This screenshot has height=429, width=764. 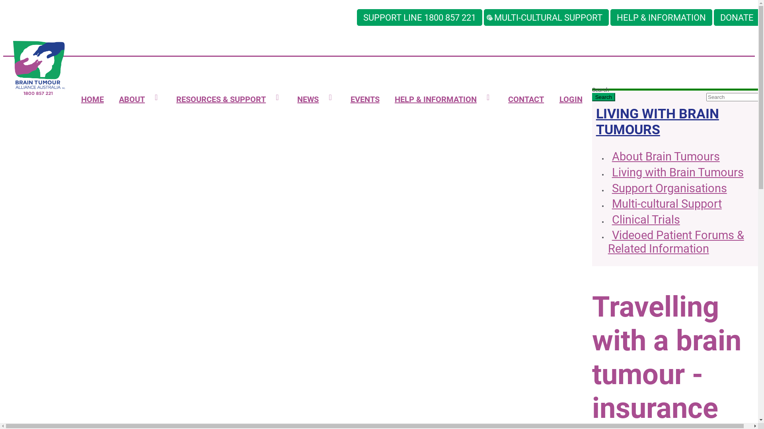 I want to click on About Brain Tumours, so click(x=664, y=157).